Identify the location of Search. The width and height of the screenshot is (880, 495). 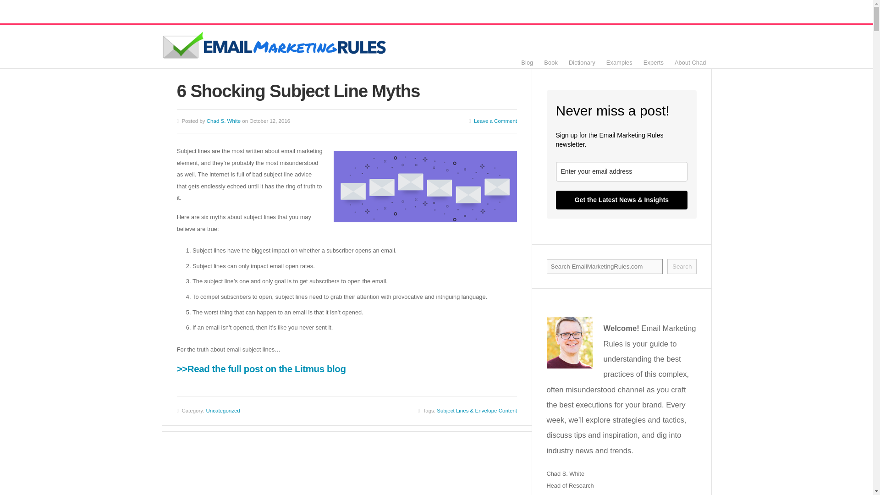
(682, 266).